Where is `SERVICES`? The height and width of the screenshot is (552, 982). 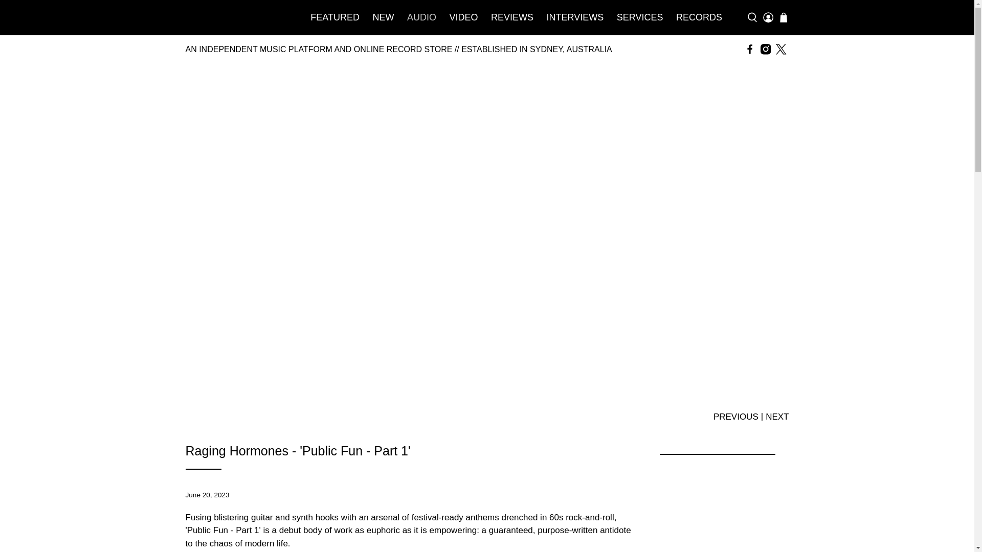 SERVICES is located at coordinates (639, 17).